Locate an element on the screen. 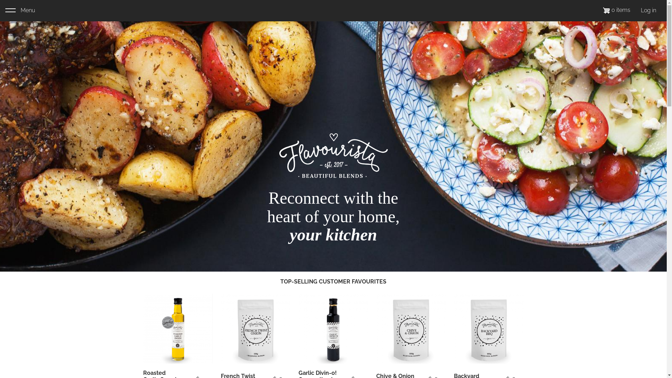 The width and height of the screenshot is (672, 378). 0 items is located at coordinates (617, 10).